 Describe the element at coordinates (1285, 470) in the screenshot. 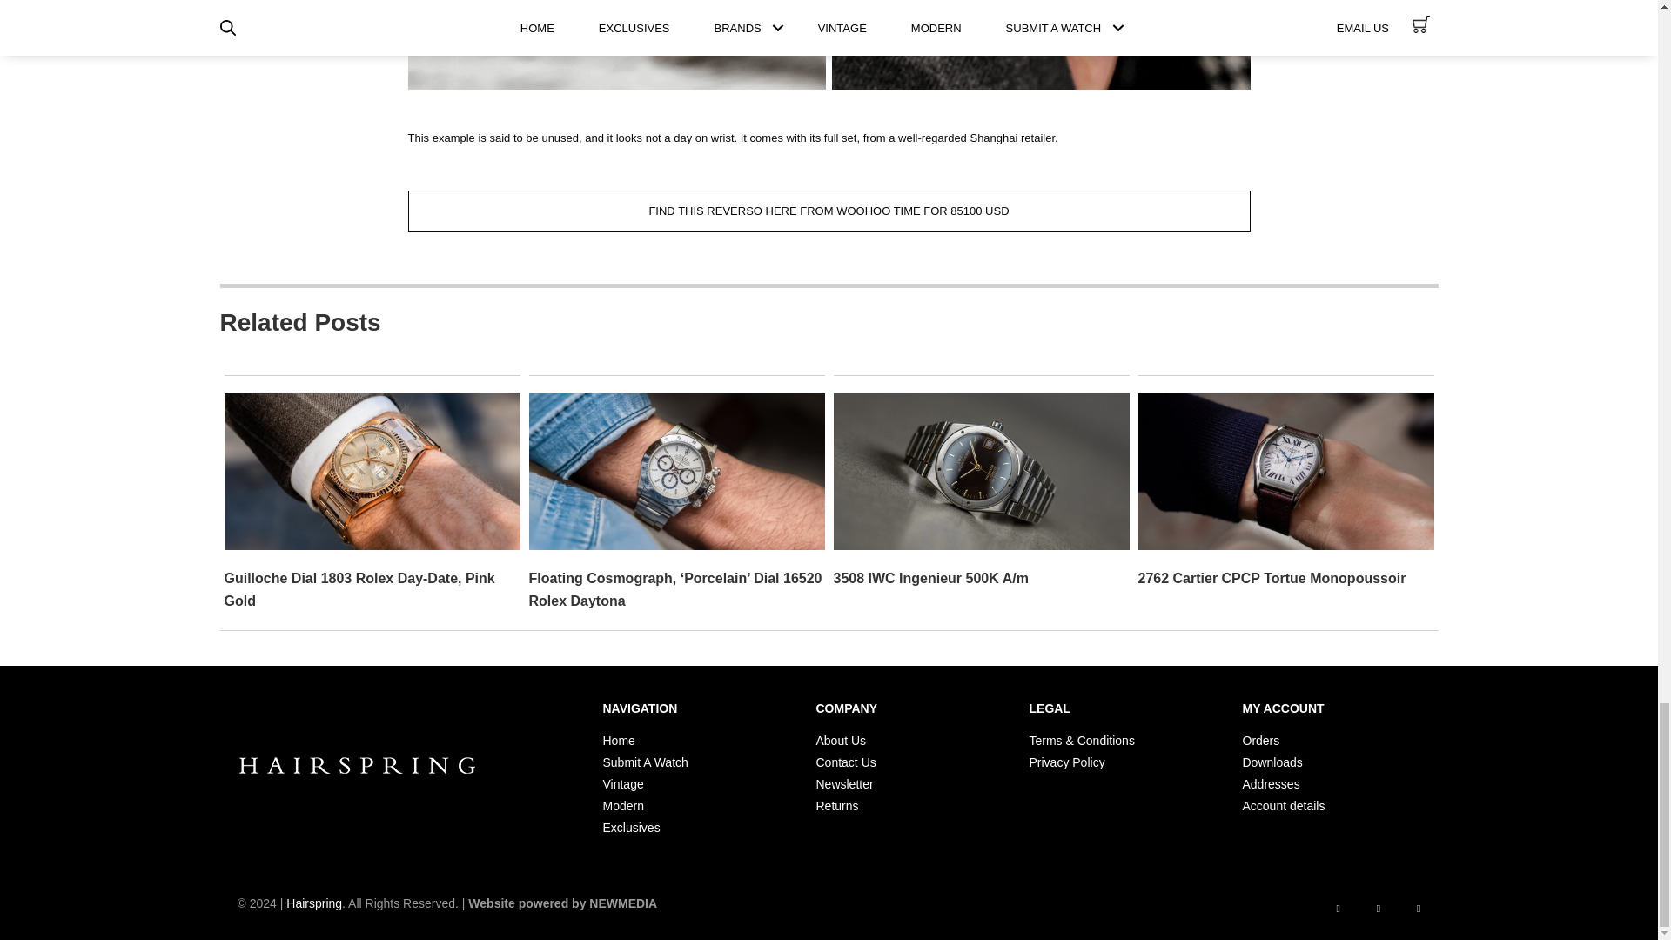

I see `2762 Cartier CPCP Tortue Monopoussoir` at that location.